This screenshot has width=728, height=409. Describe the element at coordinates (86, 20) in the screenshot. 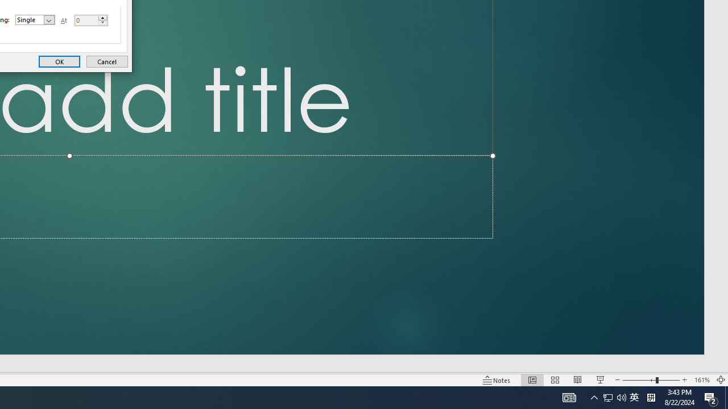

I see `At` at that location.